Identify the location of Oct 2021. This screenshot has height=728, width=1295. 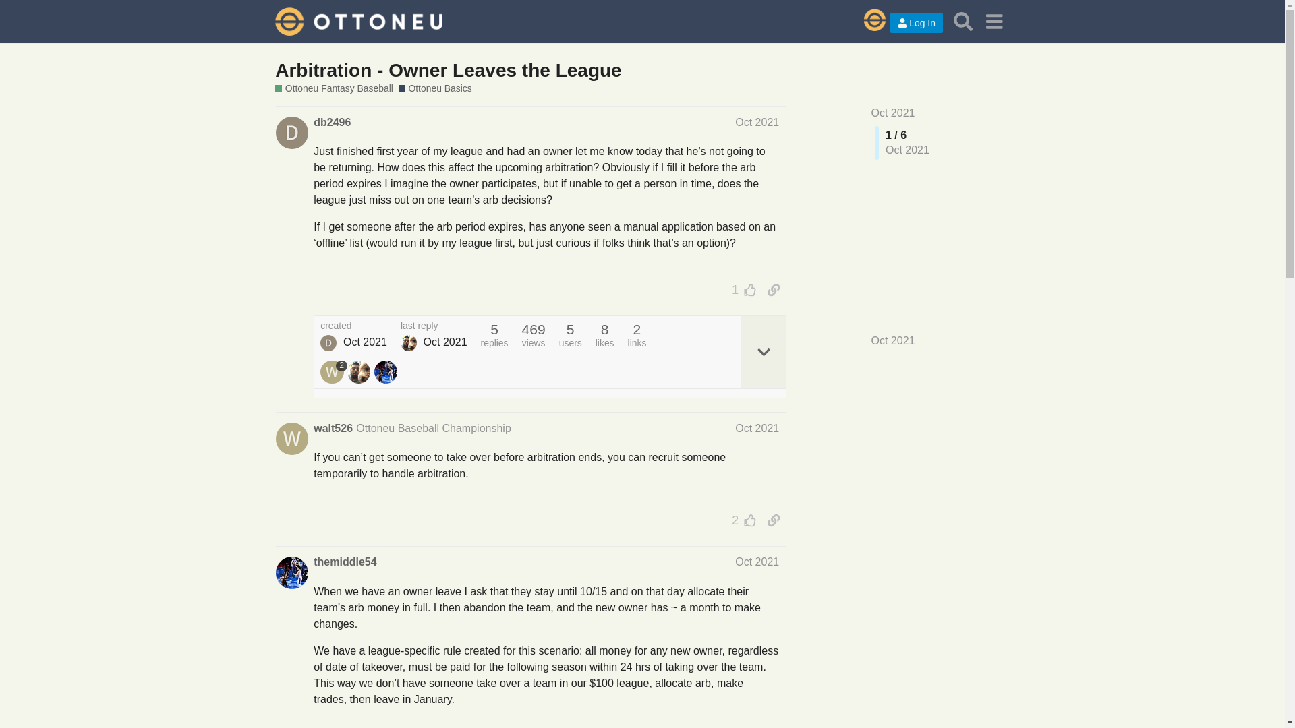
(757, 122).